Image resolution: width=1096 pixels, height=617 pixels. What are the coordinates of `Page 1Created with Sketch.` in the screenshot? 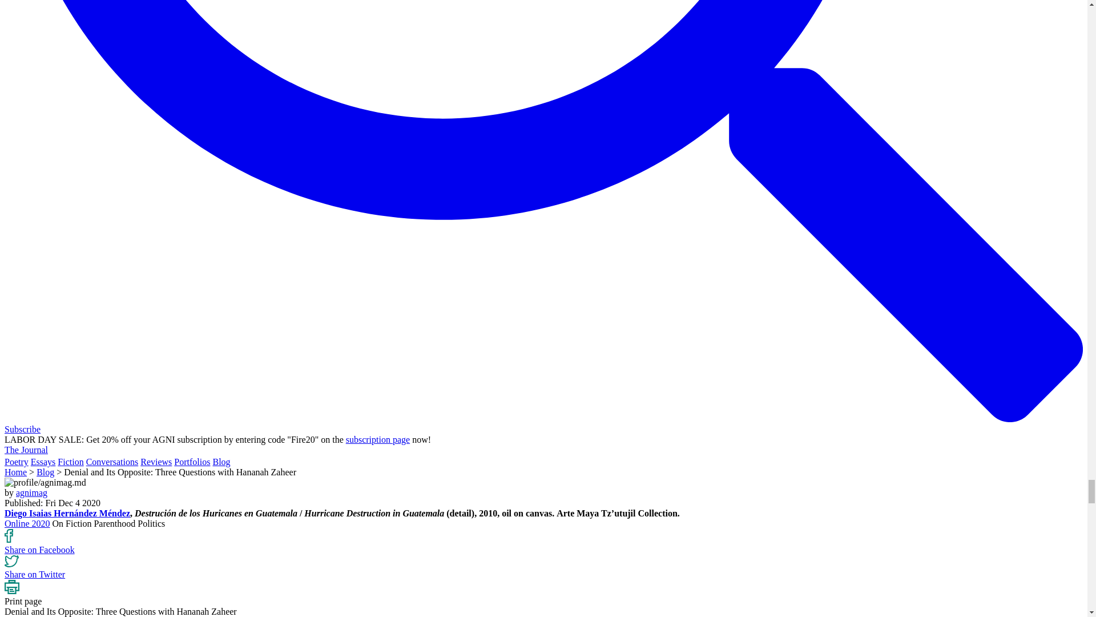 It's located at (11, 561).